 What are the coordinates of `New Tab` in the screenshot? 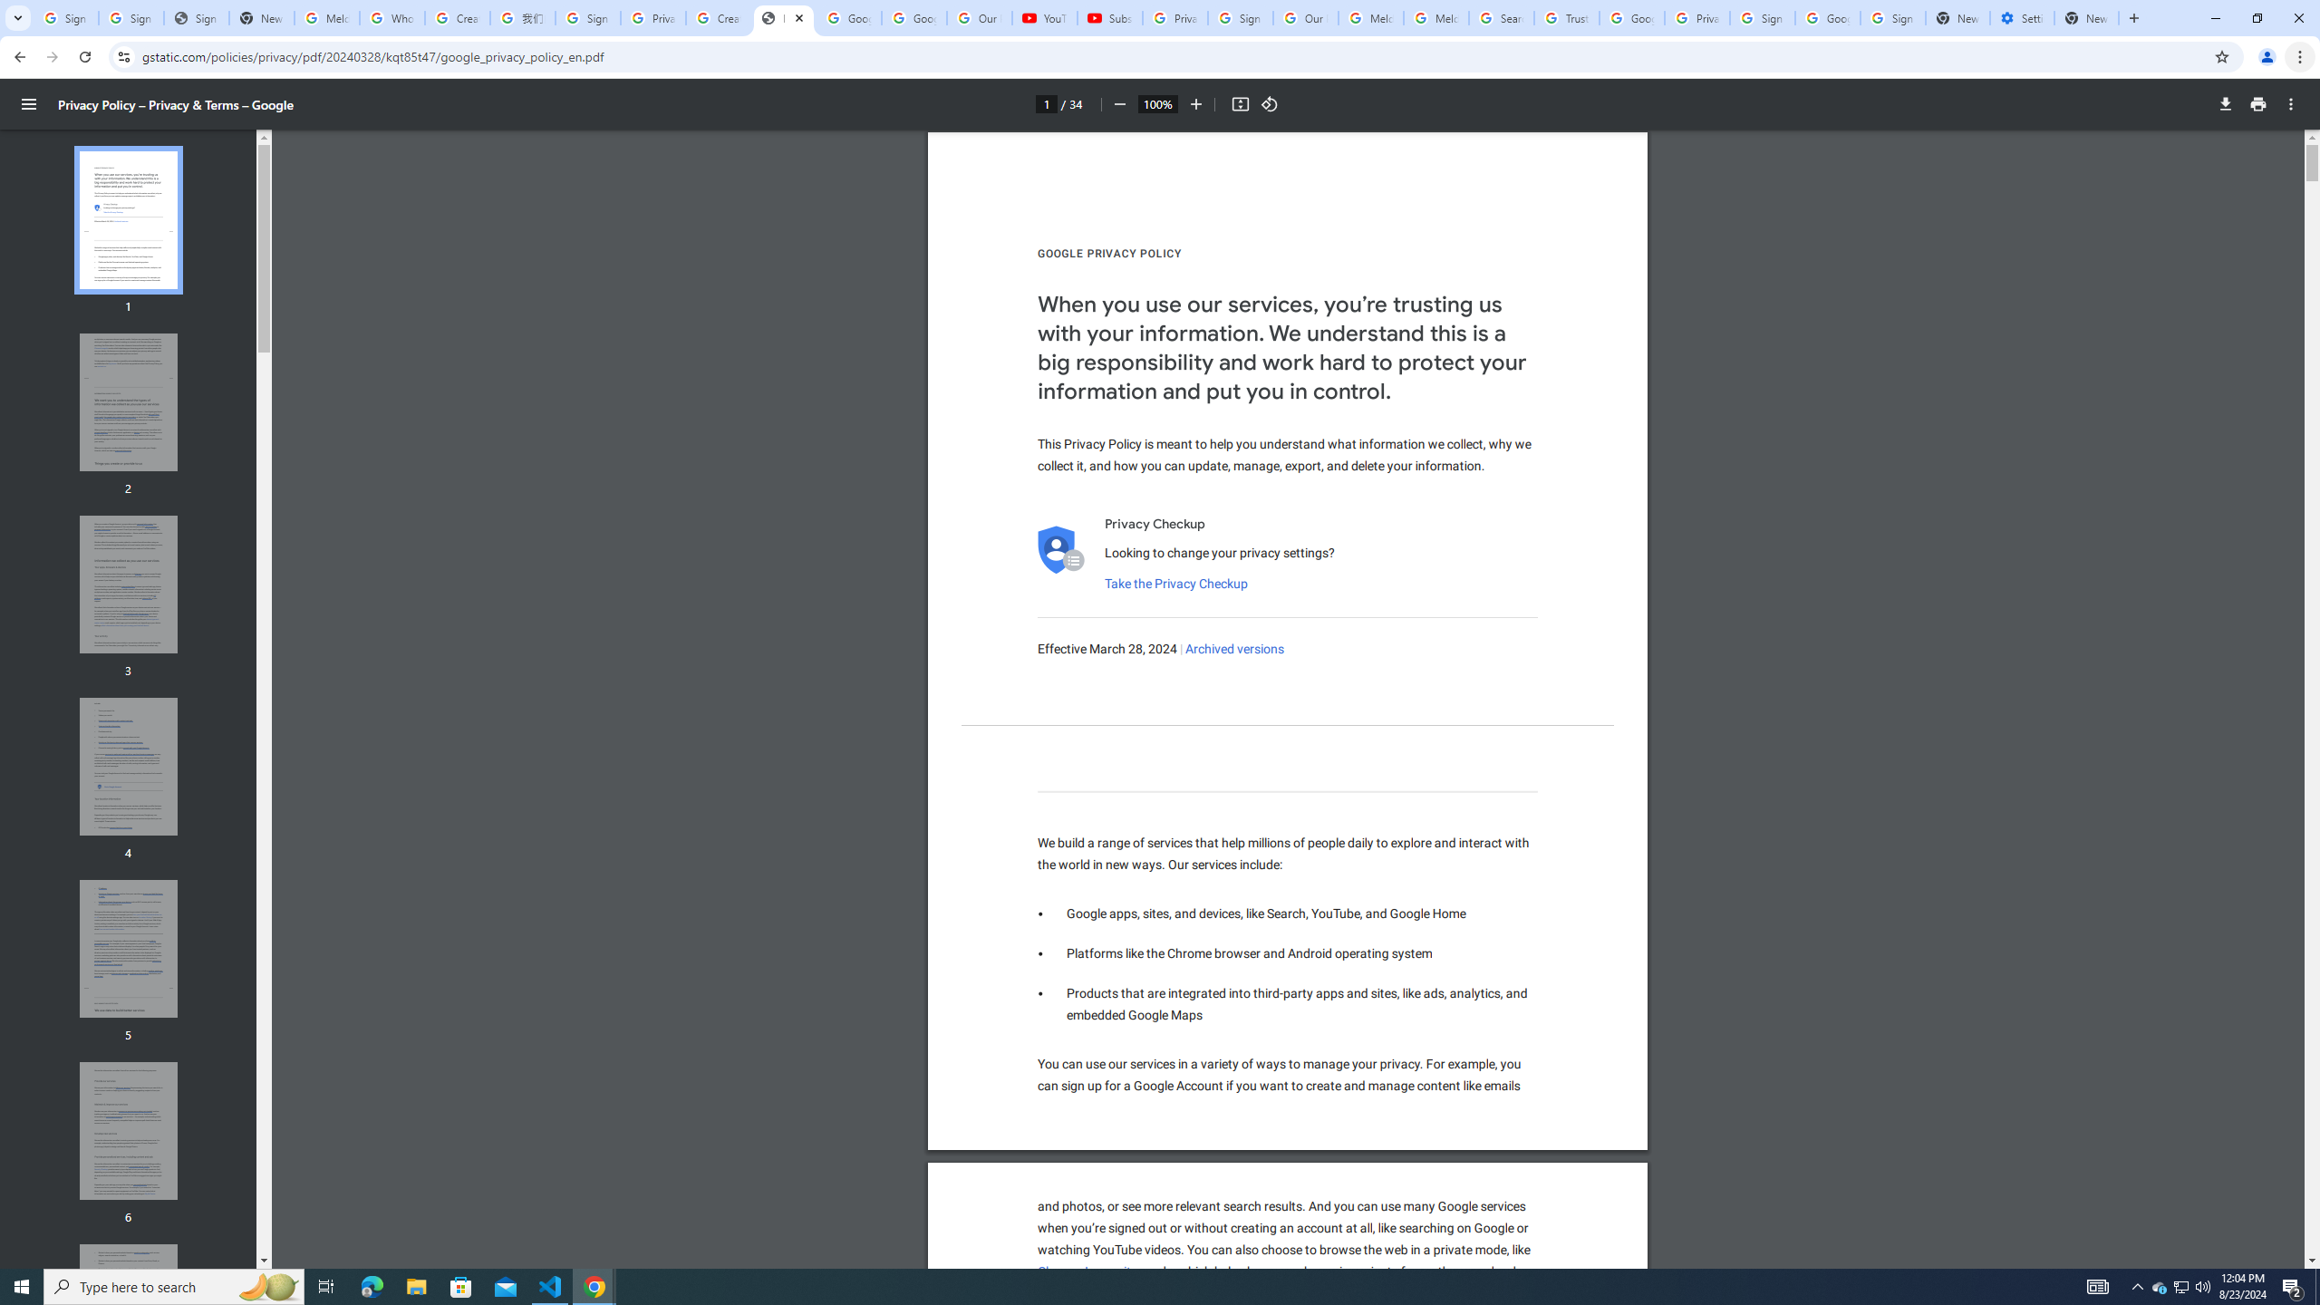 It's located at (2086, 18).